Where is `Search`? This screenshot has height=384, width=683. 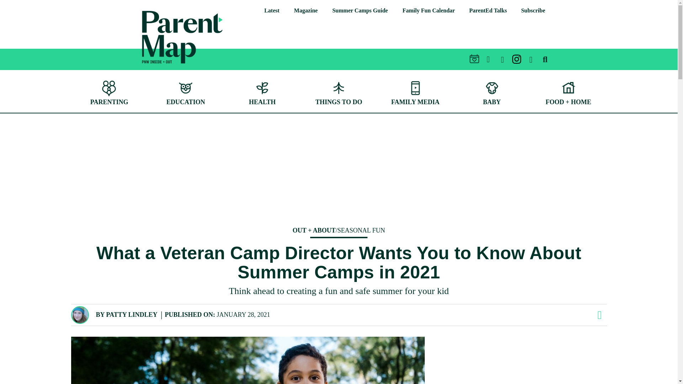 Search is located at coordinates (659, 34).